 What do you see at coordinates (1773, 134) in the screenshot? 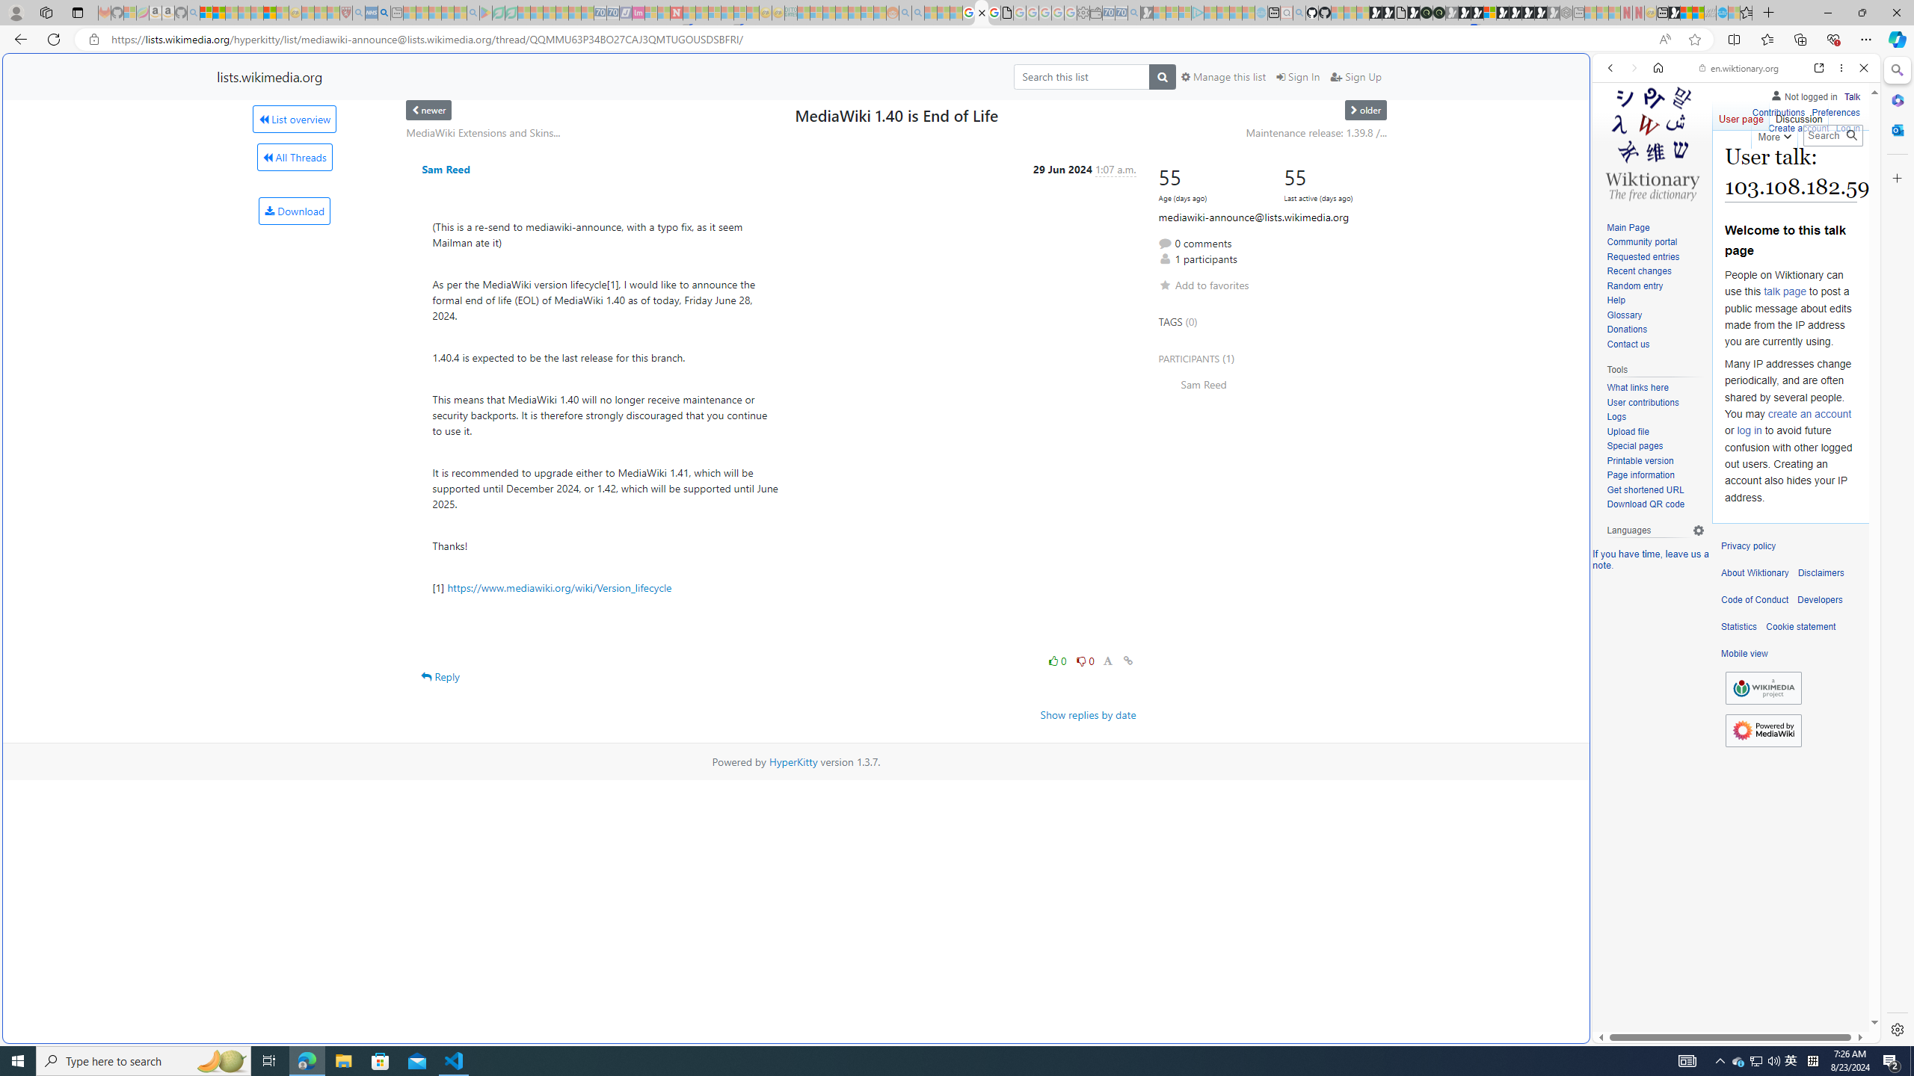
I see `More` at bounding box center [1773, 134].